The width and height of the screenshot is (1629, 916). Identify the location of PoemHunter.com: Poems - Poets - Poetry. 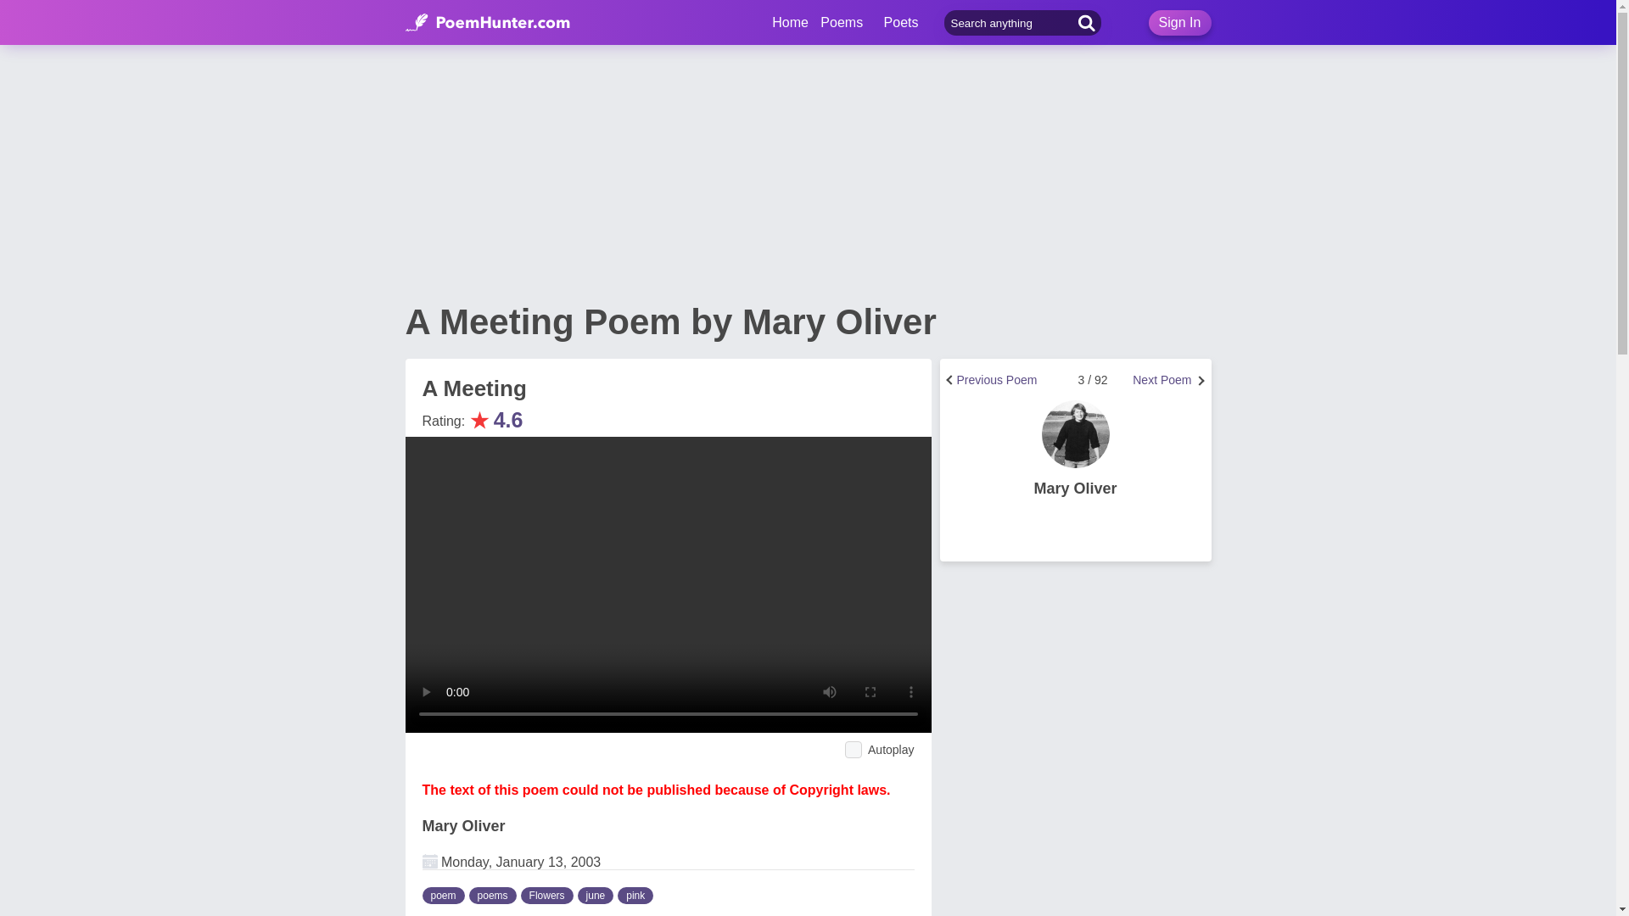
(488, 22).